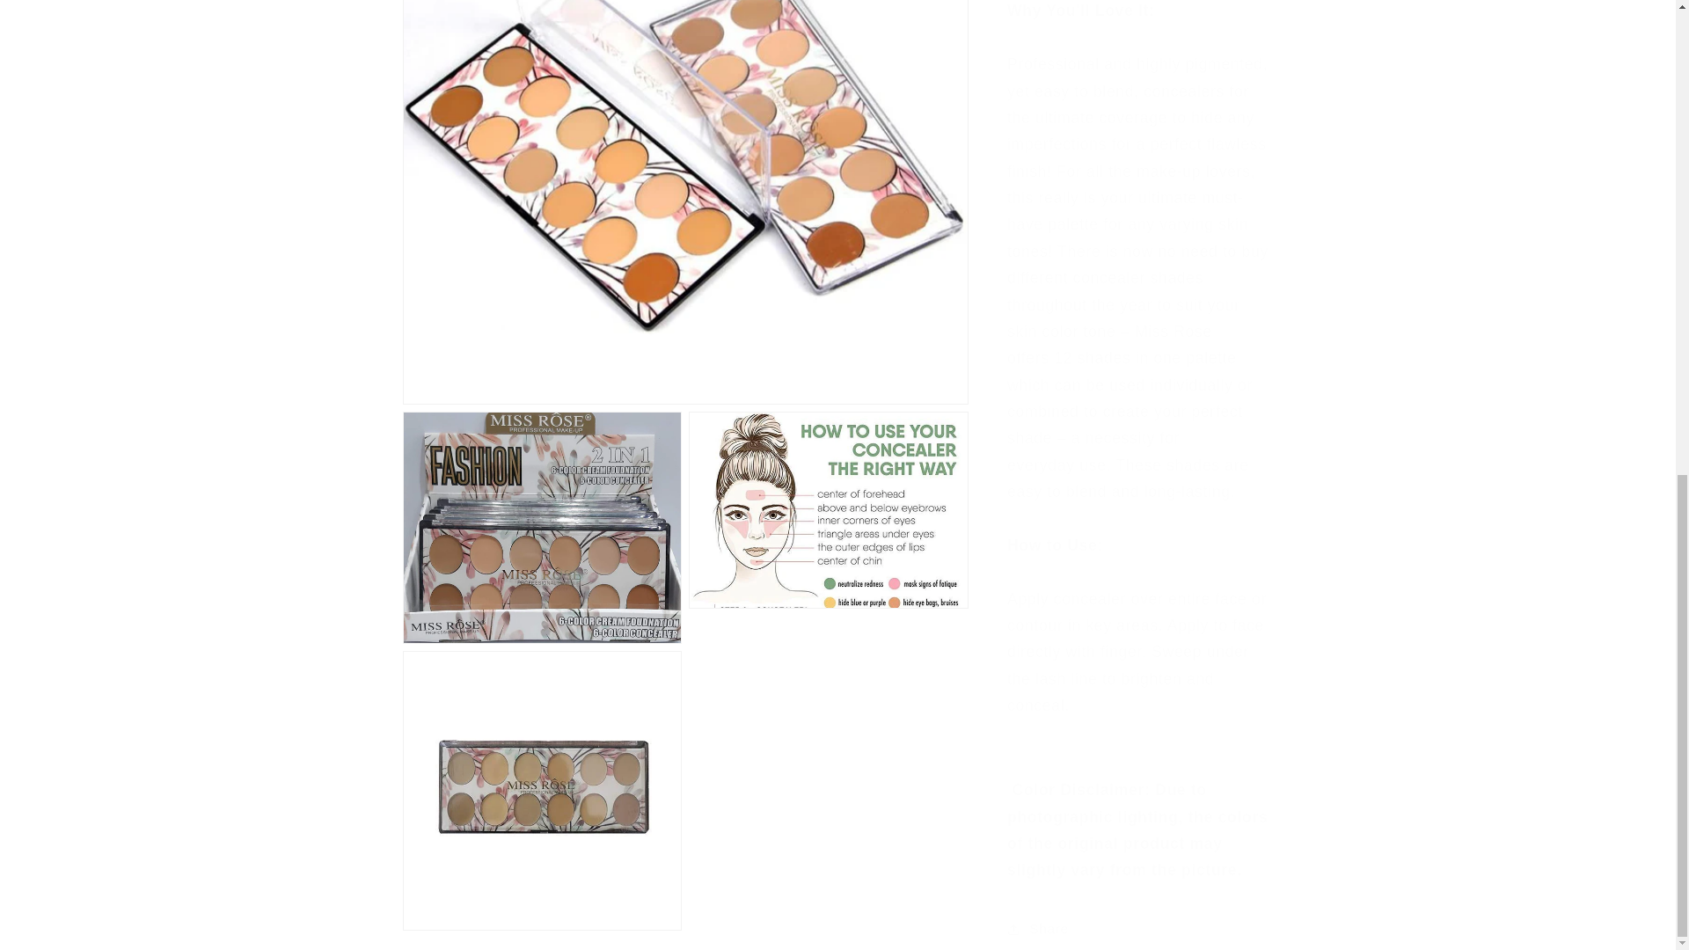 The height and width of the screenshot is (950, 1689). Describe the element at coordinates (542, 76) in the screenshot. I see `Open media 4 in modal` at that location.